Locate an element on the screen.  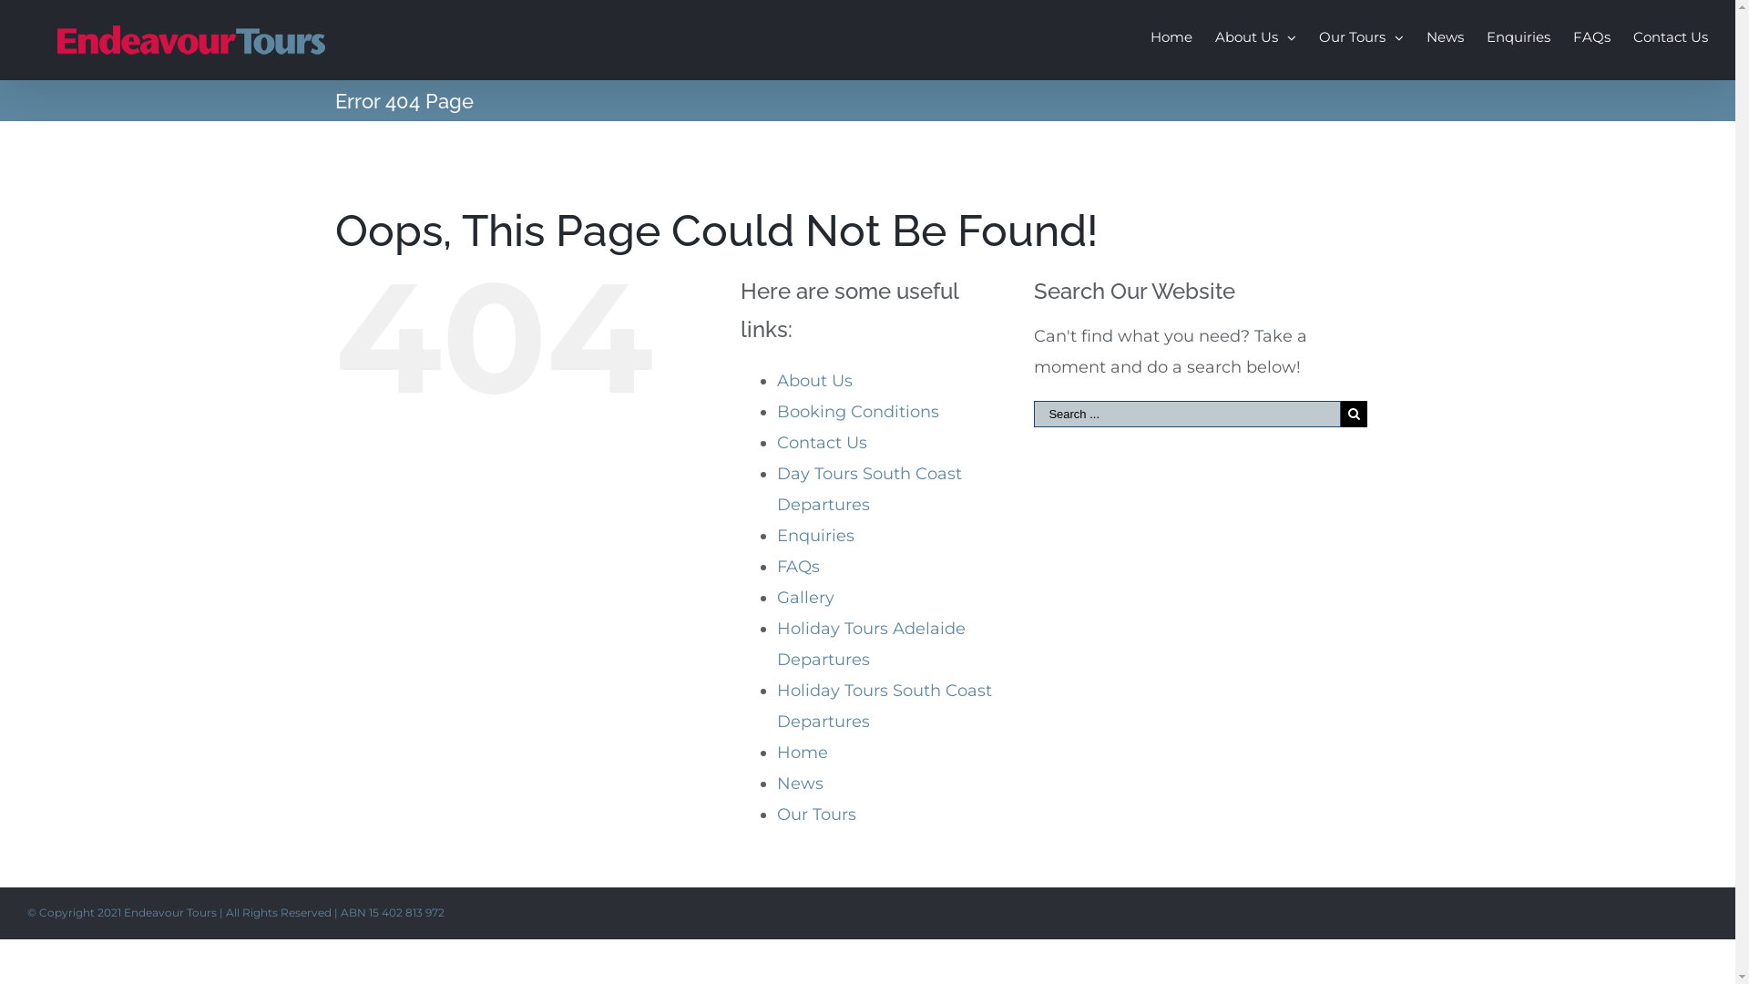
Enquiries is located at coordinates (814, 536).